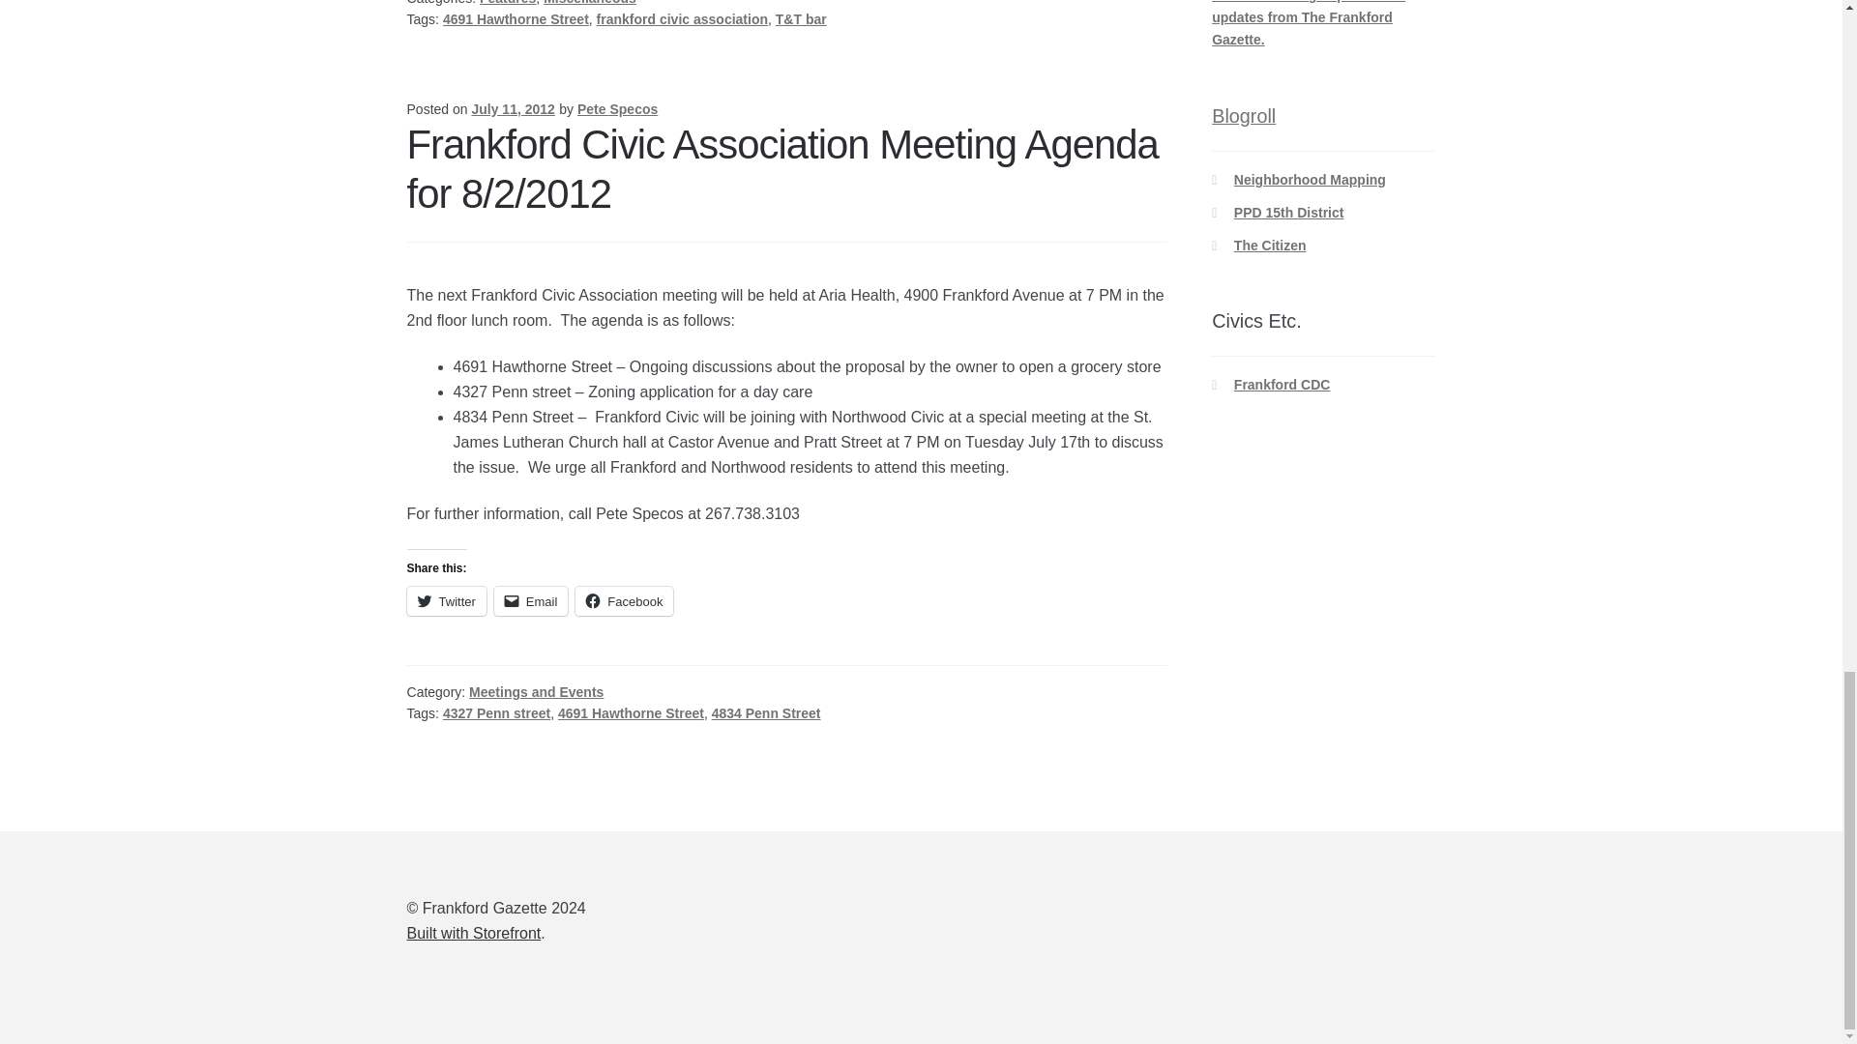  I want to click on Philadelphia Police 15th district list of community meetings, so click(1289, 212).